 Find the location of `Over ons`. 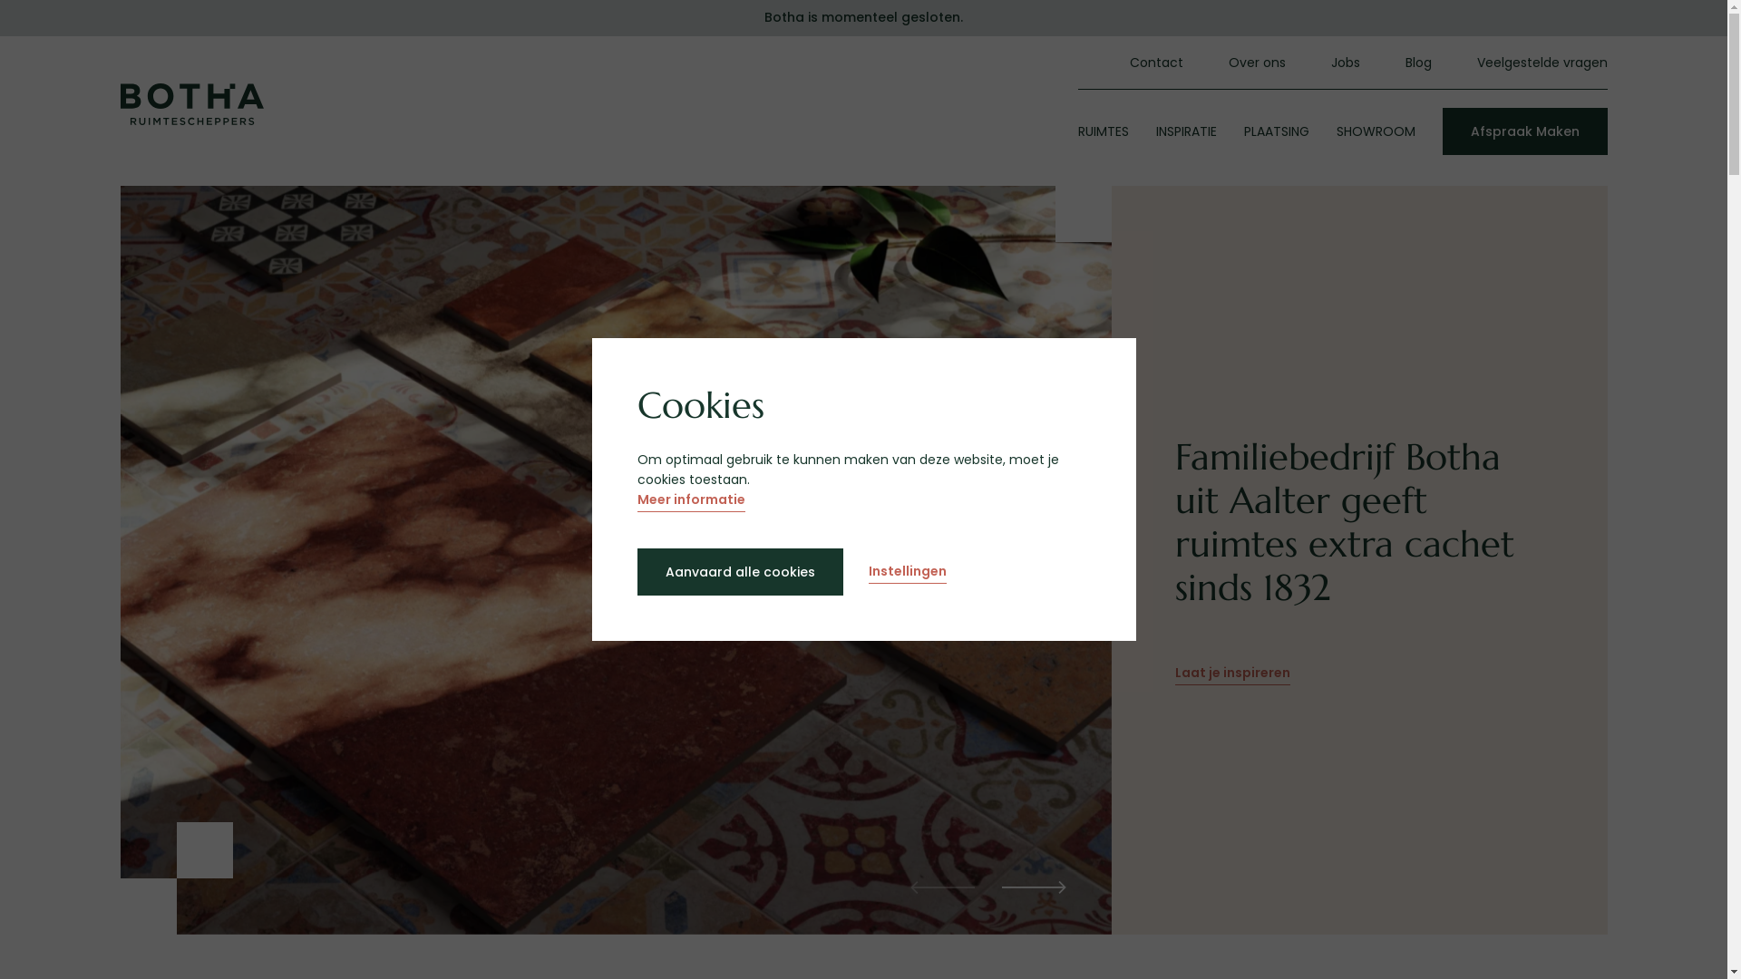

Over ons is located at coordinates (1257, 62).